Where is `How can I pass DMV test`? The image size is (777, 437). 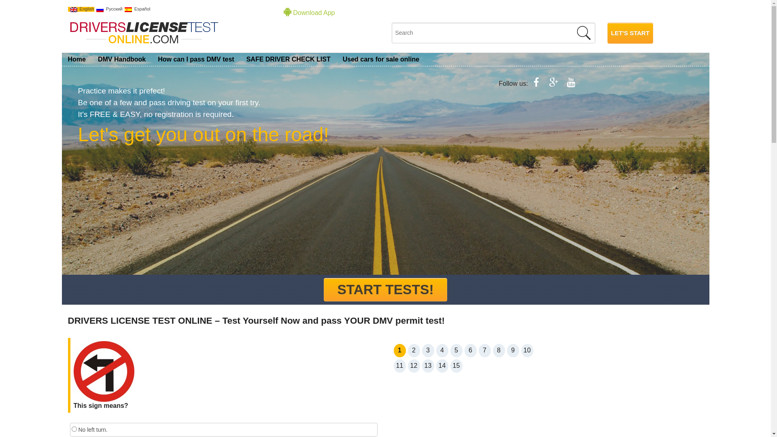 How can I pass DMV test is located at coordinates (196, 59).